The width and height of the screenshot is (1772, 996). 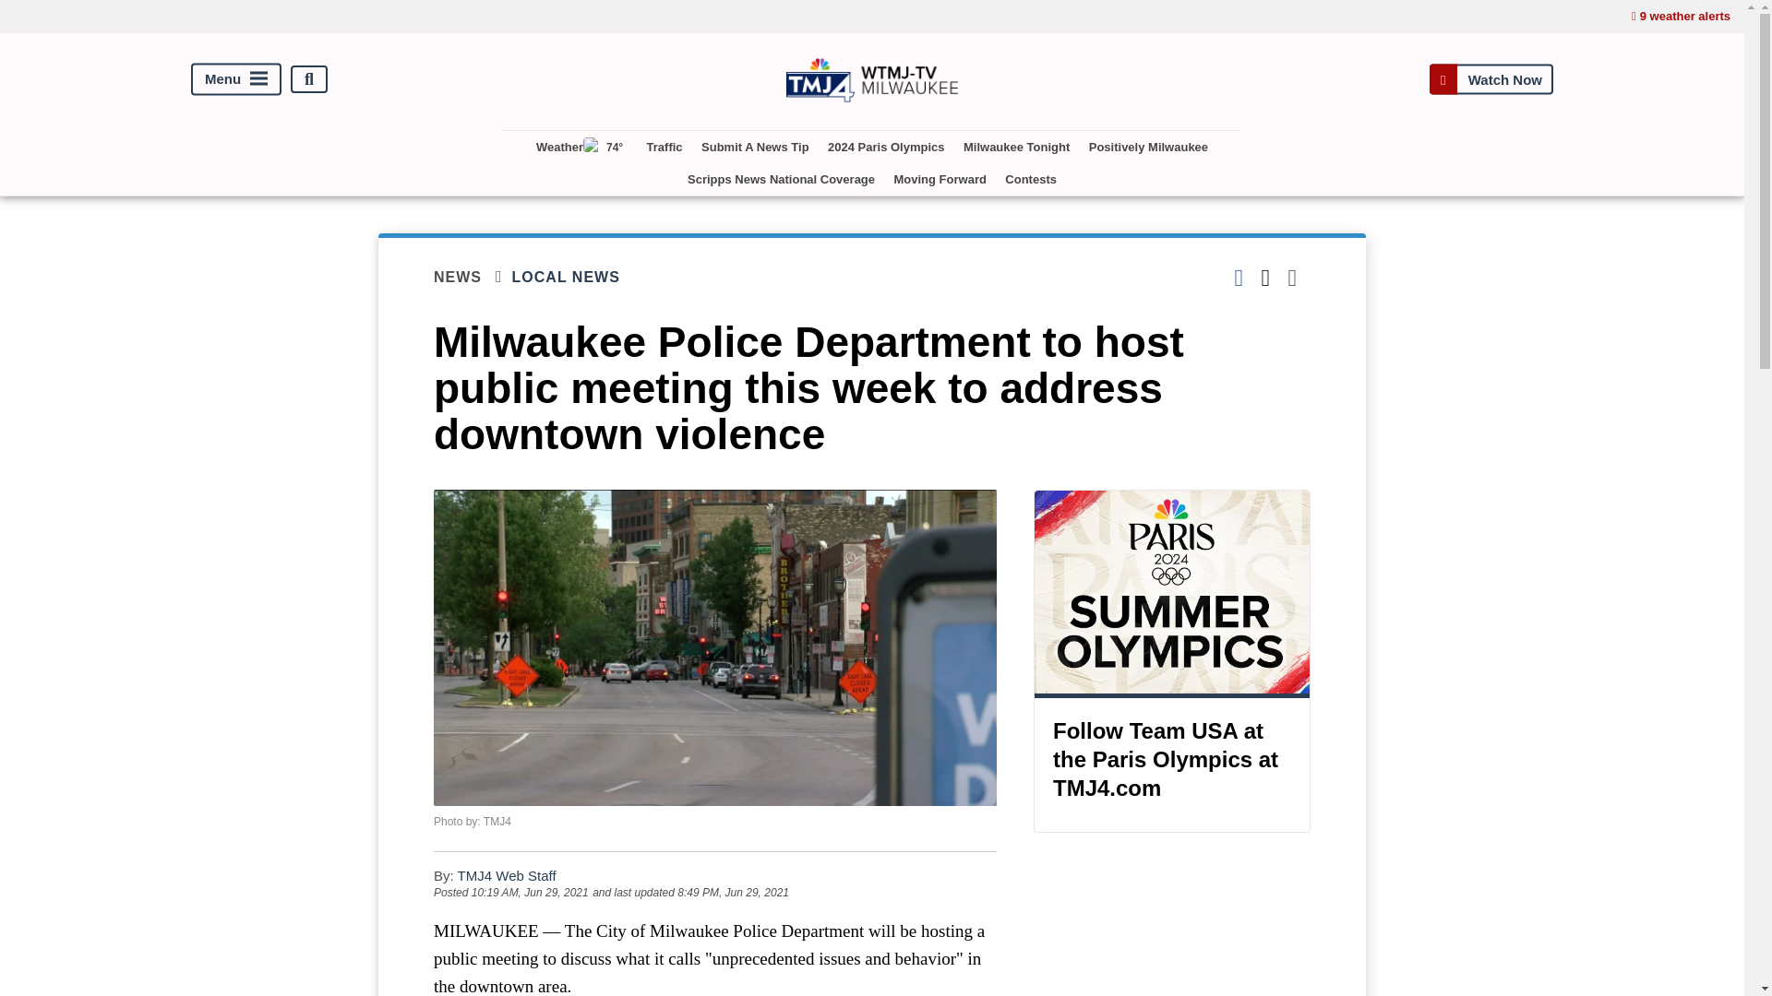 I want to click on Menu, so click(x=236, y=79).